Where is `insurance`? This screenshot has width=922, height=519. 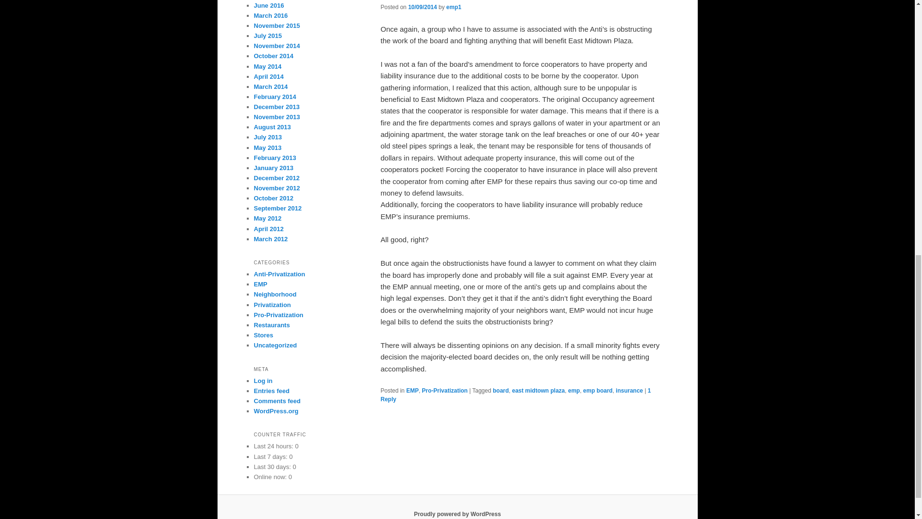 insurance is located at coordinates (629, 390).